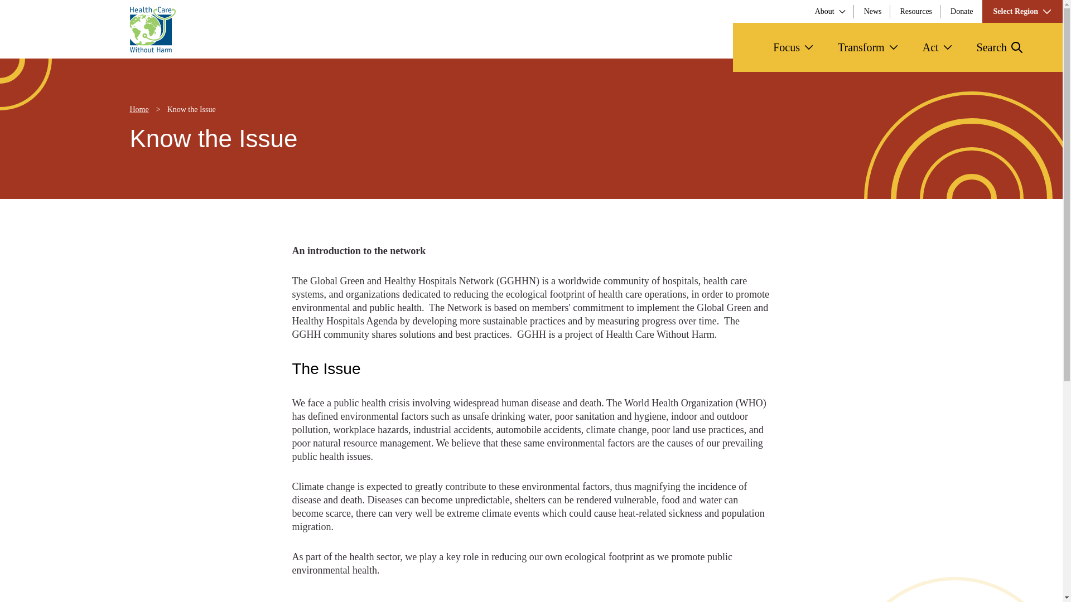 This screenshot has width=1071, height=602. I want to click on Transform, so click(868, 47).